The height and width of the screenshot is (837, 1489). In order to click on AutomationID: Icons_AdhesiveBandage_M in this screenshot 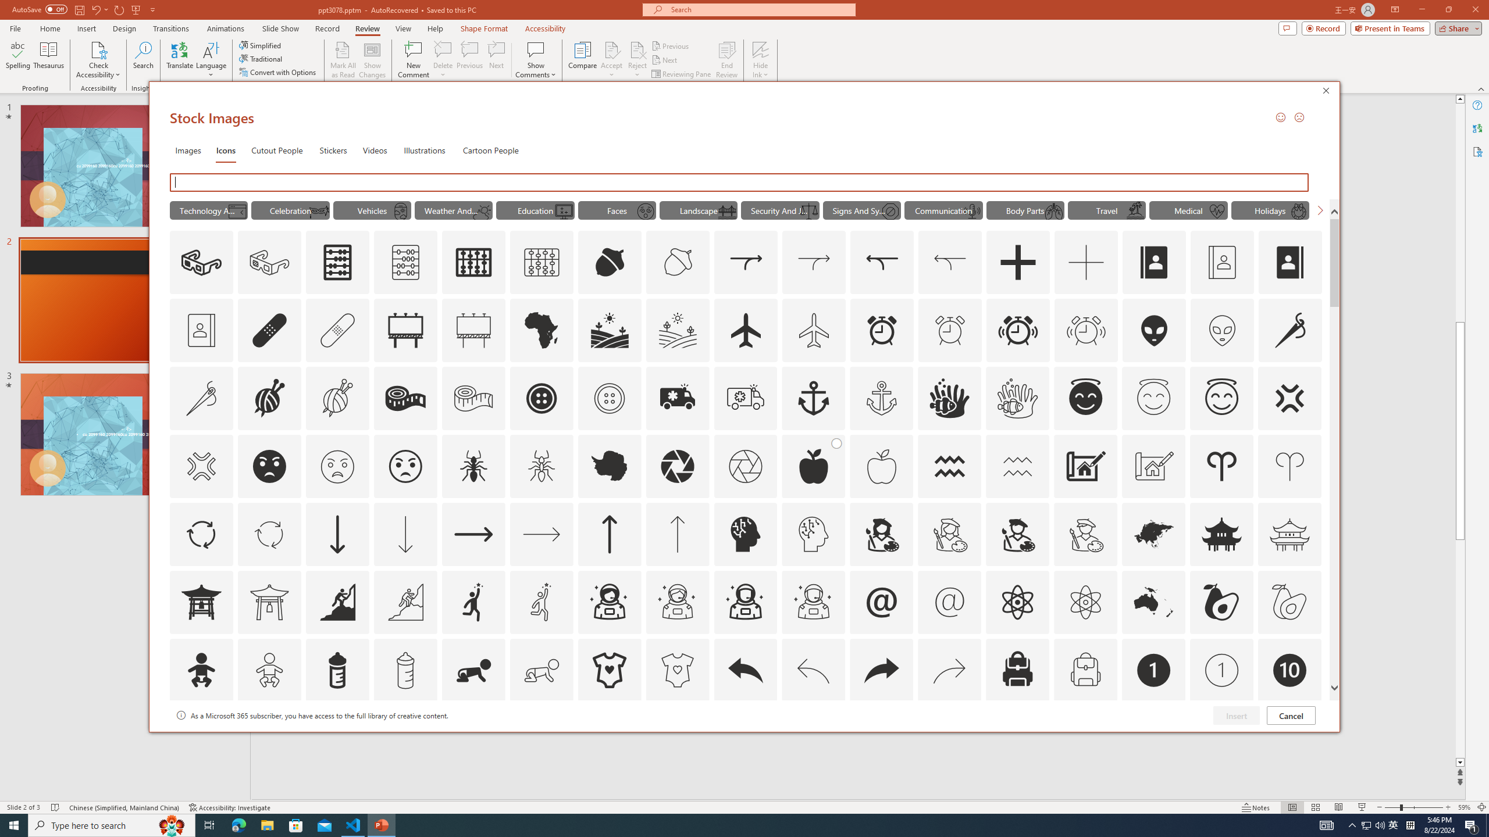, I will do `click(337, 330)`.